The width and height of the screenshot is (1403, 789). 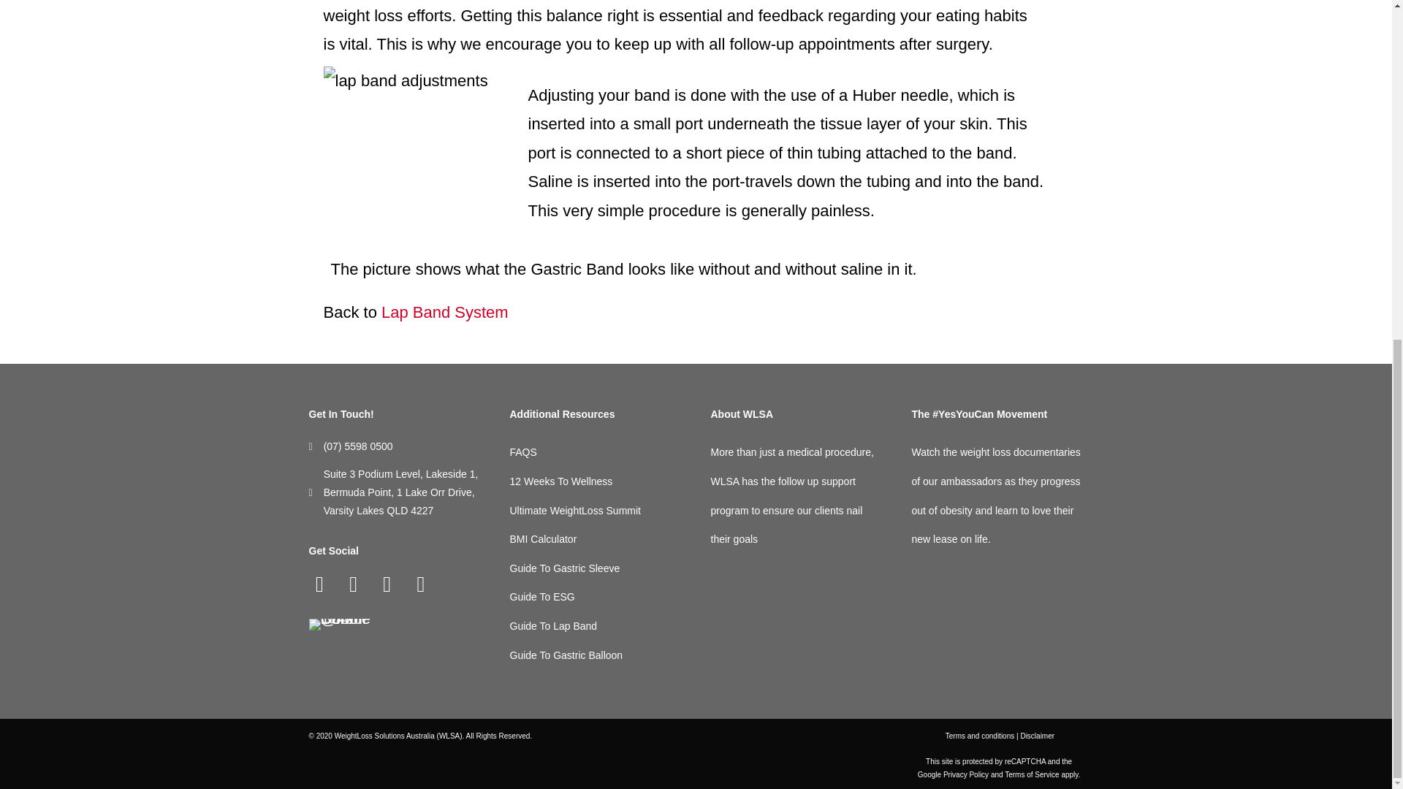 I want to click on Twitter, so click(x=387, y=584).